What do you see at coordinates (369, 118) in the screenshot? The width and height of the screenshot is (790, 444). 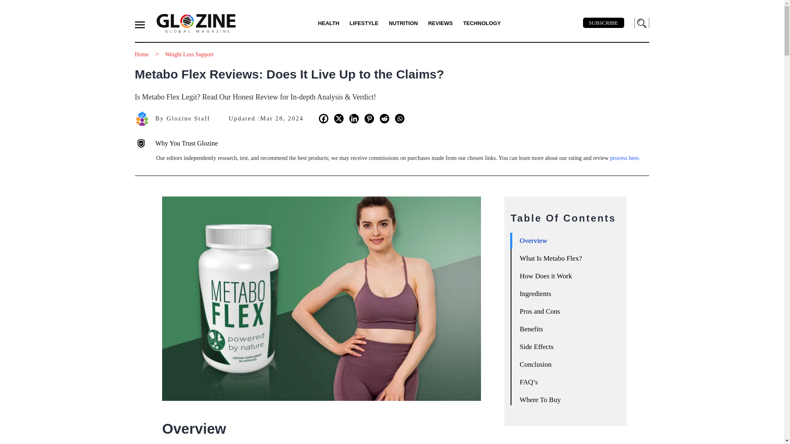 I see `Pinterest` at bounding box center [369, 118].